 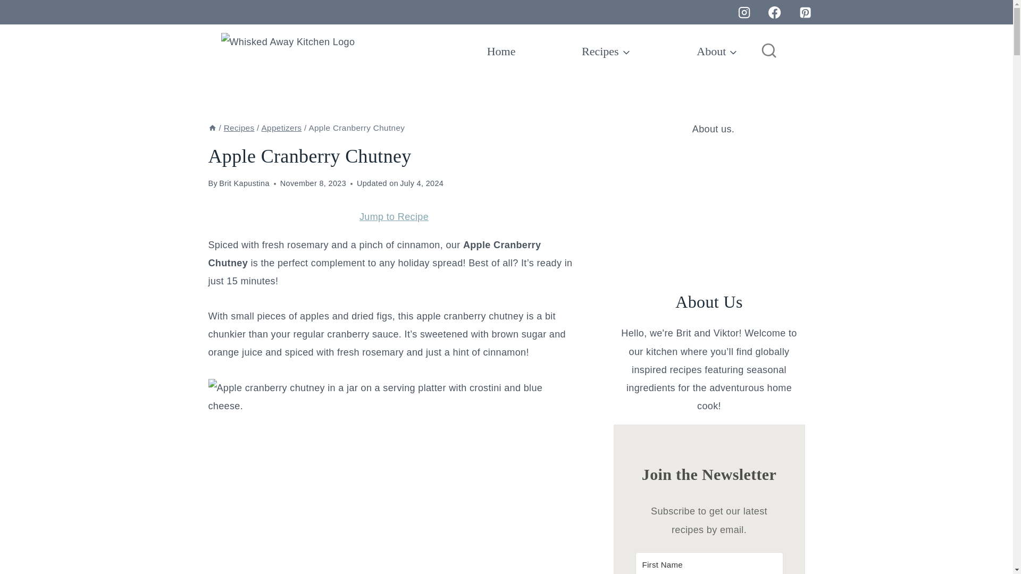 What do you see at coordinates (244, 183) in the screenshot?
I see `Brit Kapustina` at bounding box center [244, 183].